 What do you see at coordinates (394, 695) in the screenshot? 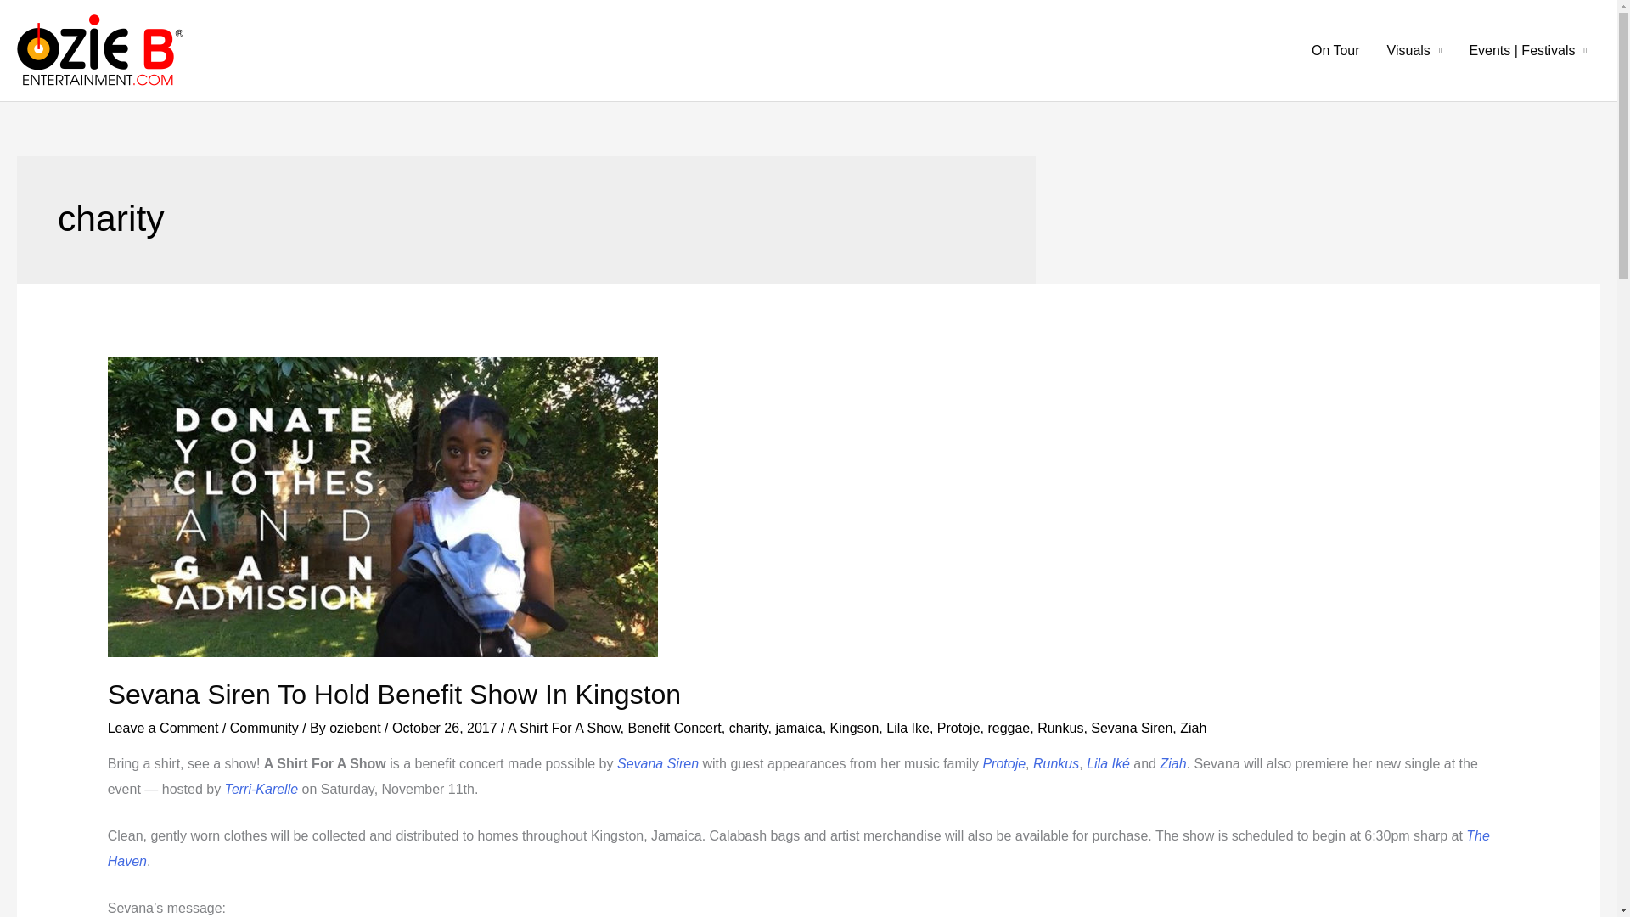
I see `Sevana Siren To Hold Benefit Show In Kingston` at bounding box center [394, 695].